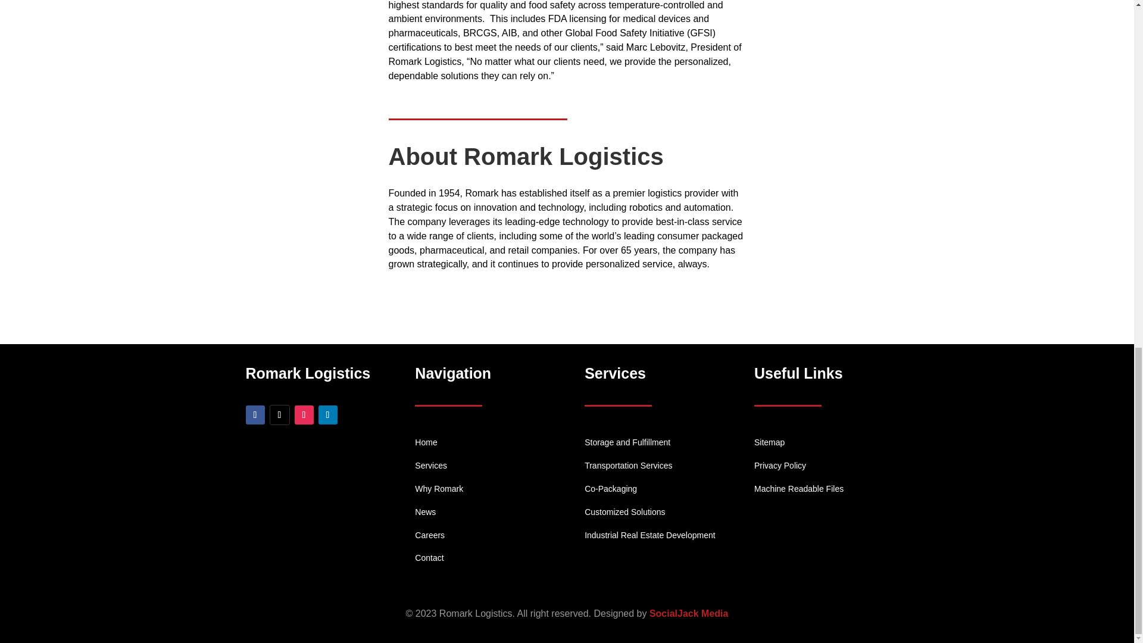 The width and height of the screenshot is (1143, 643). I want to click on Follow on LinkedIn, so click(327, 414).